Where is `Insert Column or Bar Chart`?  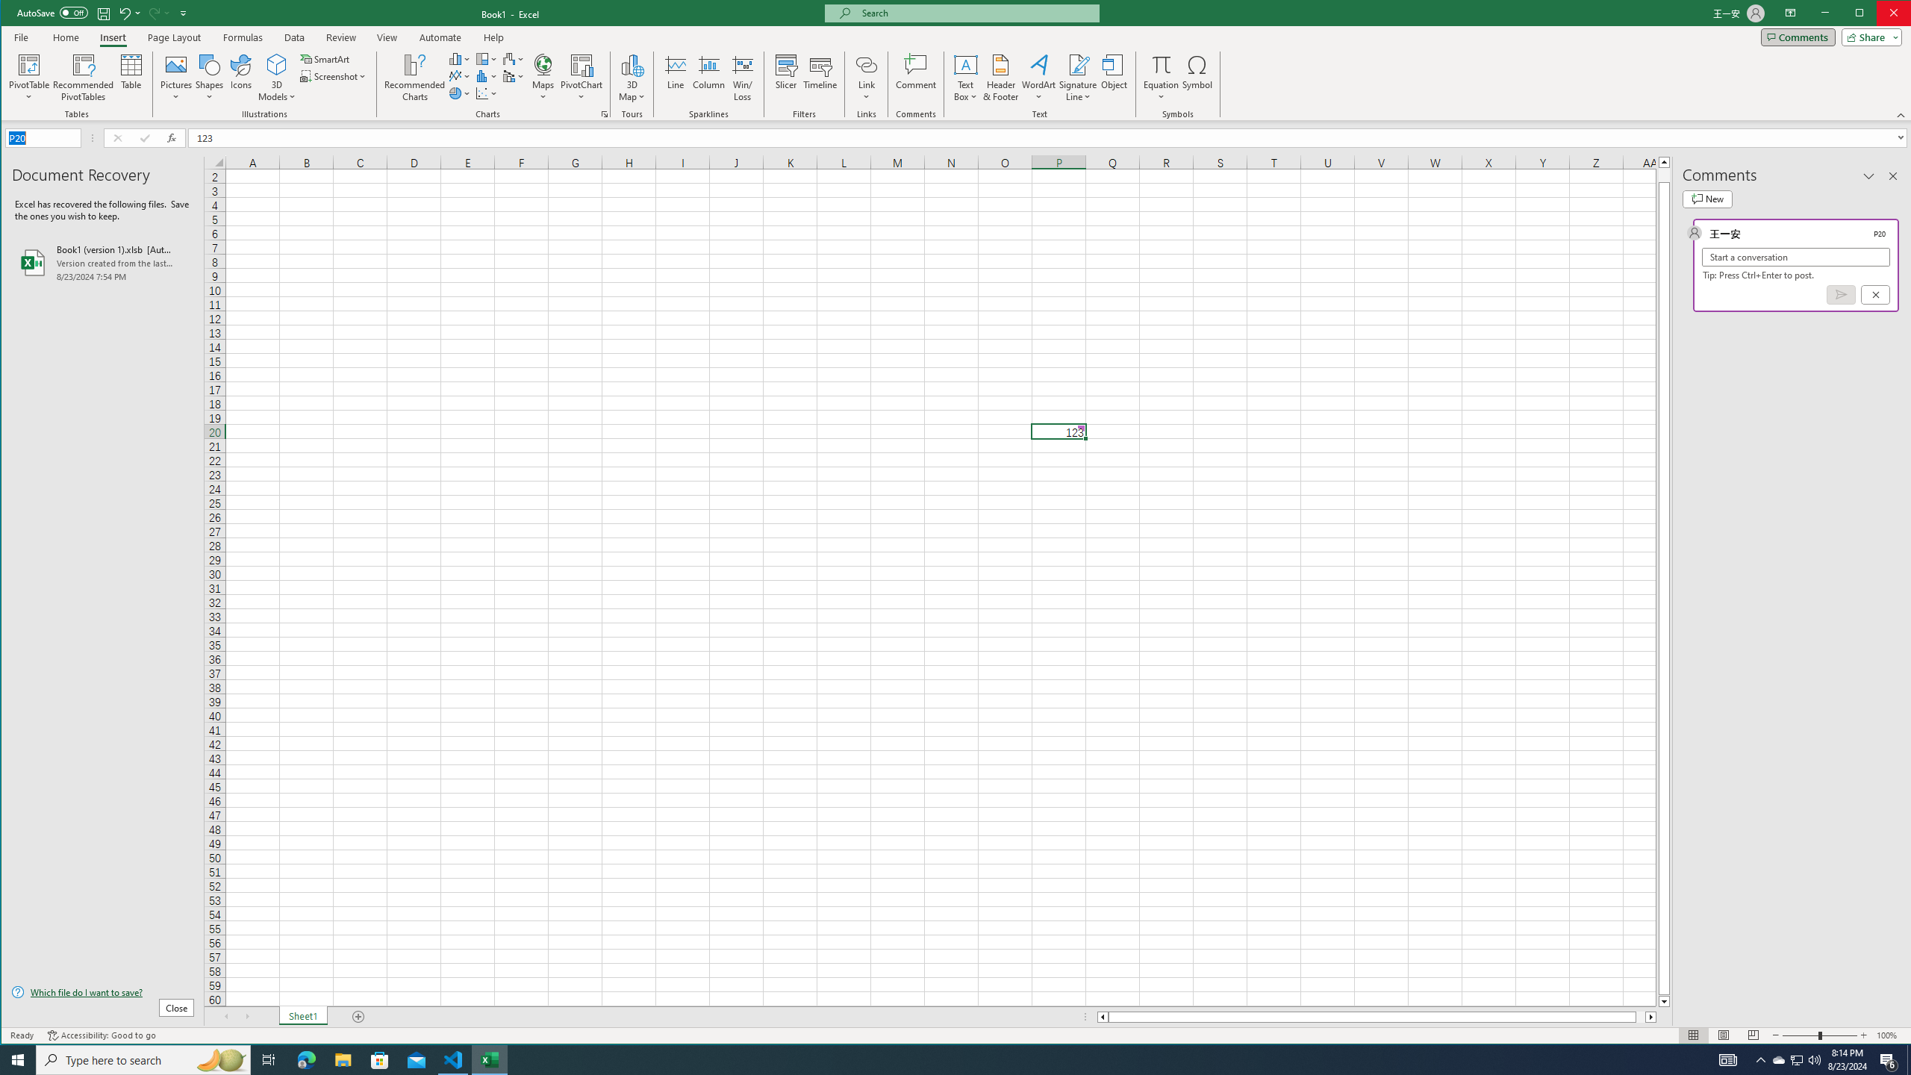
Insert Column or Bar Chart is located at coordinates (460, 58).